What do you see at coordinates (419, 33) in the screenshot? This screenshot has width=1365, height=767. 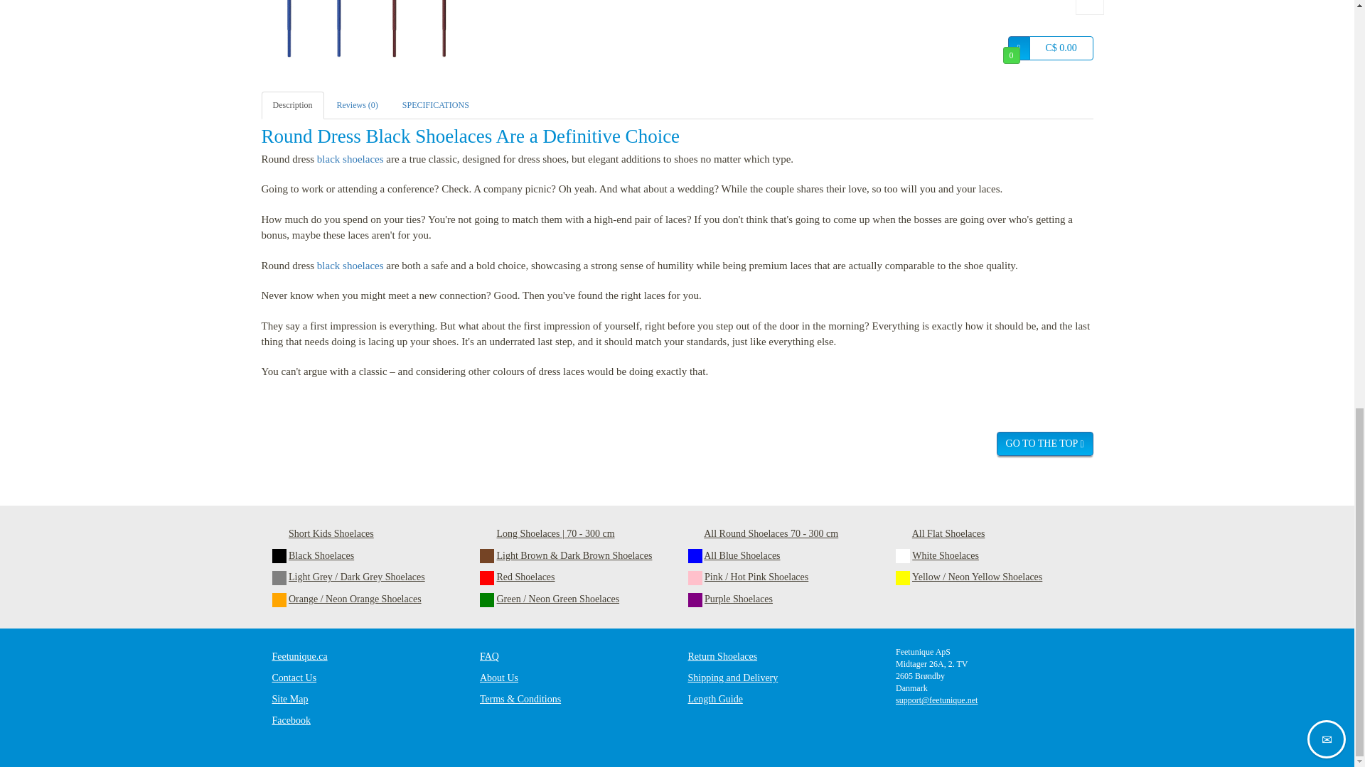 I see `Round dress brown shoelaces` at bounding box center [419, 33].